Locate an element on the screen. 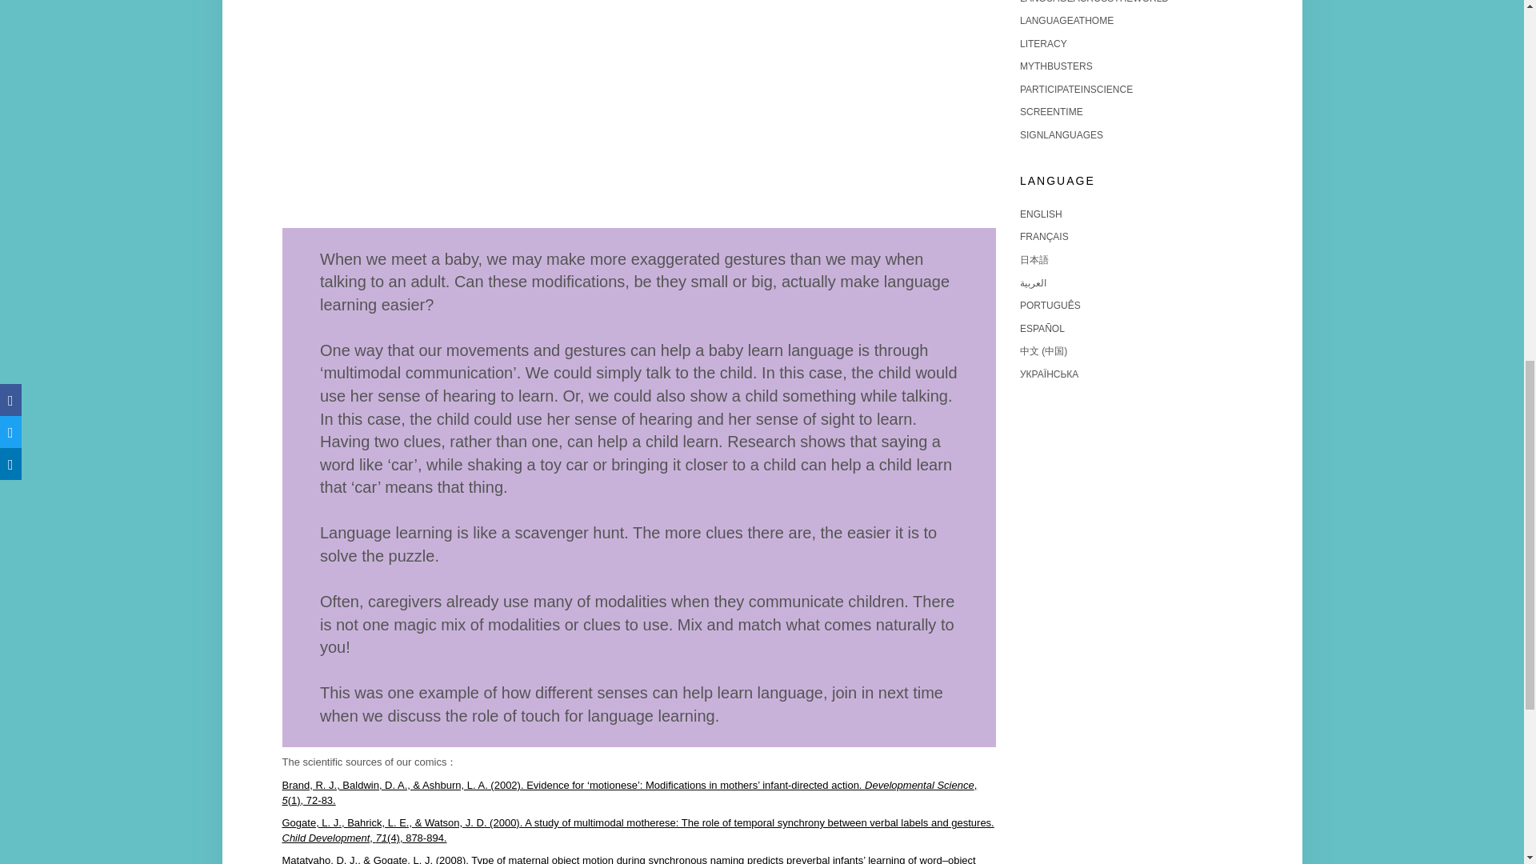 This screenshot has height=864, width=1536. LANGUAGEACROSSTHEWORLD is located at coordinates (1094, 2).